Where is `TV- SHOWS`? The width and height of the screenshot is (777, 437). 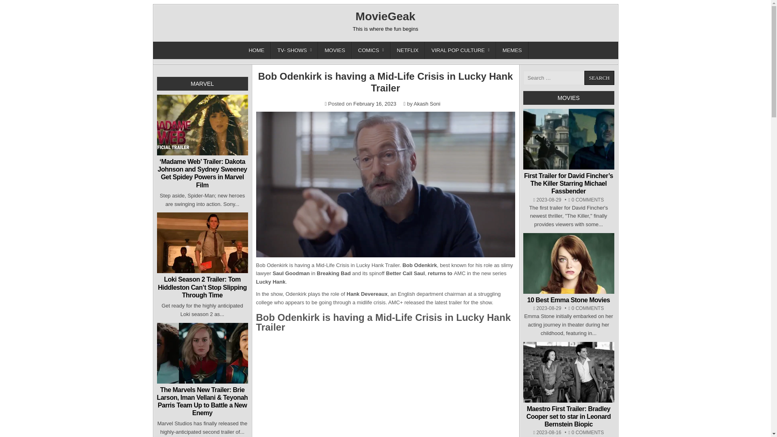 TV- SHOWS is located at coordinates (294, 50).